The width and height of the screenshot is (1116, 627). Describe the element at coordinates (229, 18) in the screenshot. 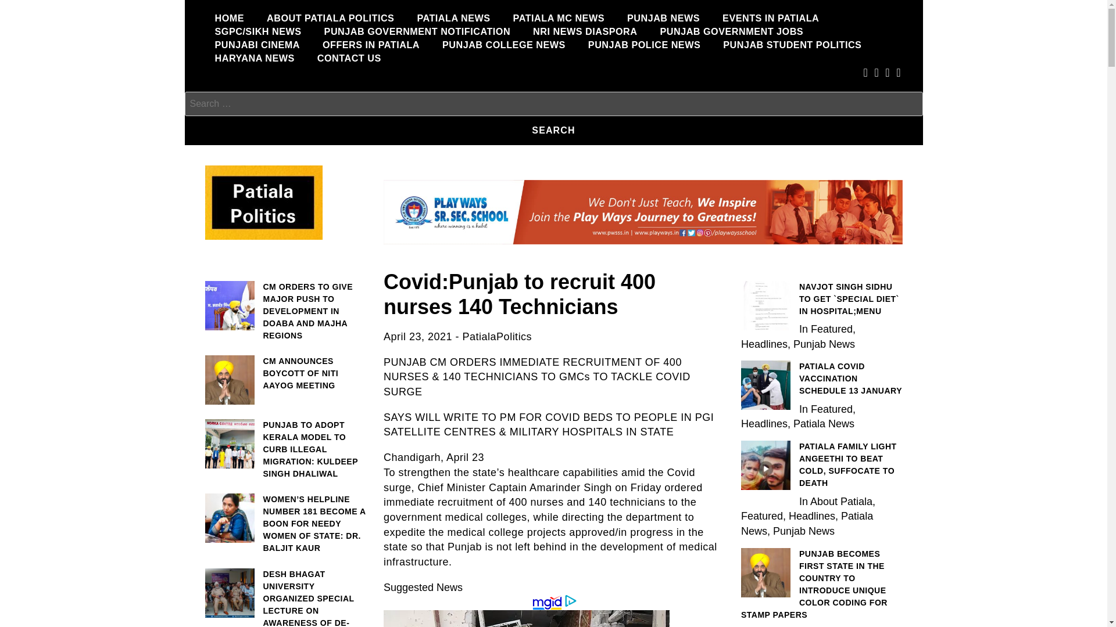

I see `HOME` at that location.